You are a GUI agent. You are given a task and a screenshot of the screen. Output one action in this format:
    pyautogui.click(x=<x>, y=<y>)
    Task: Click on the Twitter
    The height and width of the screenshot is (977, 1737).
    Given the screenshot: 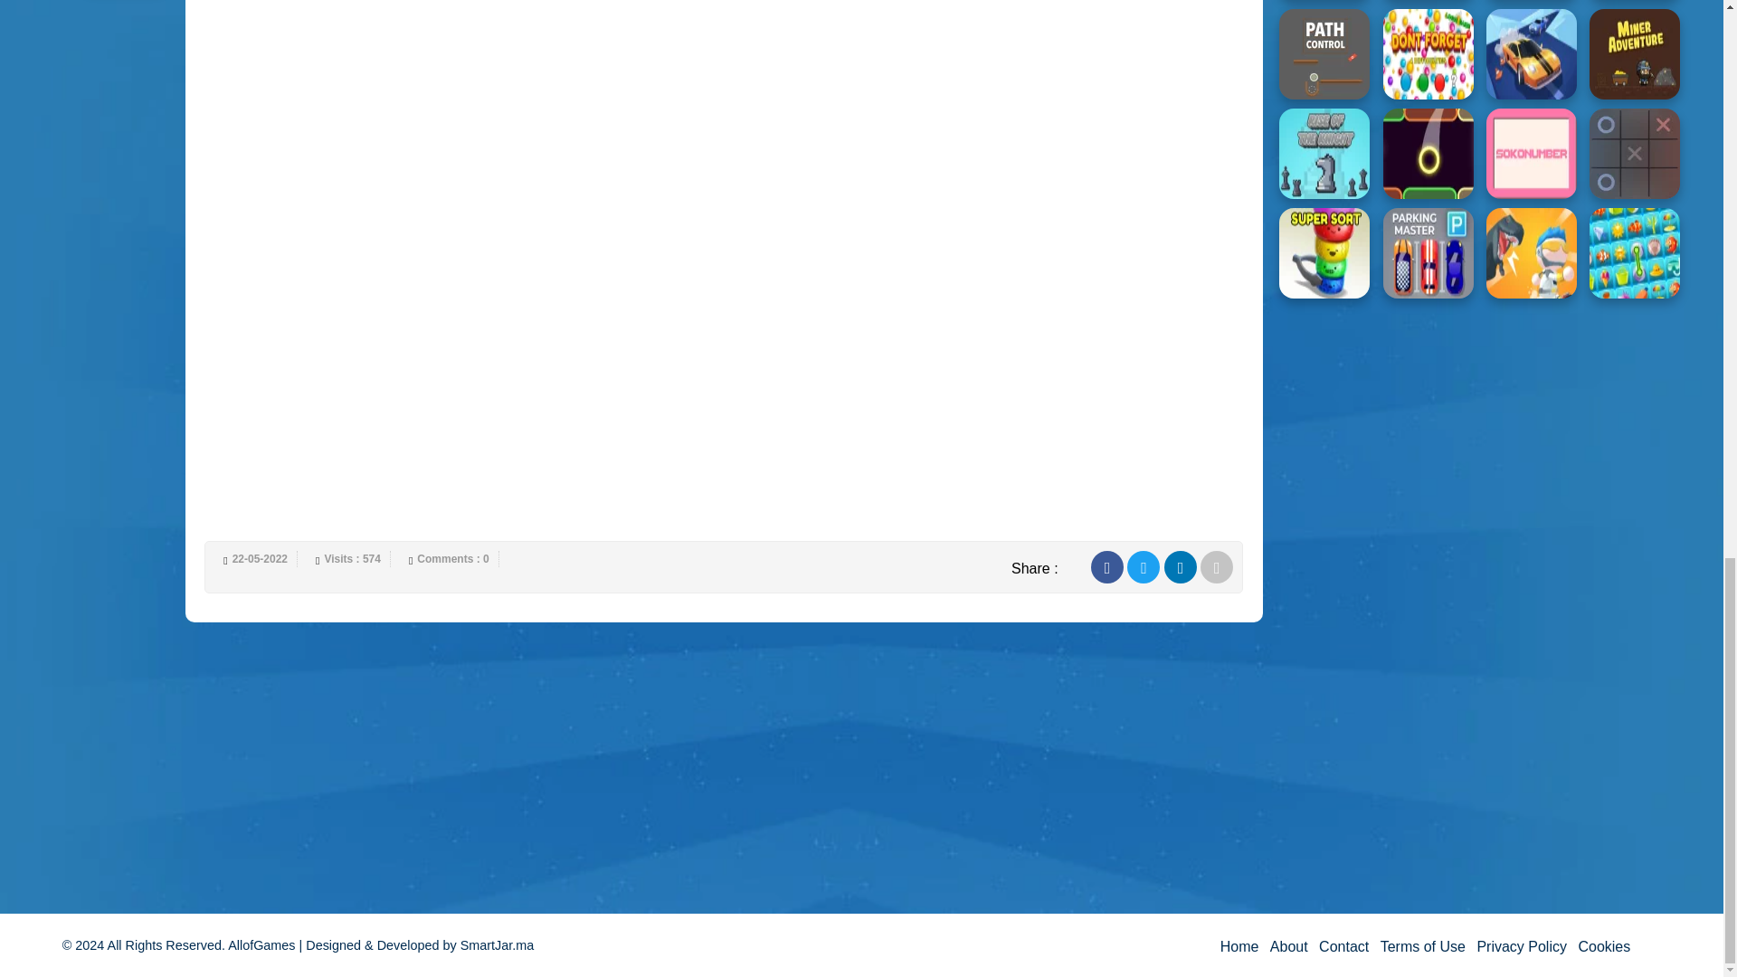 What is the action you would take?
    pyautogui.click(x=1144, y=566)
    